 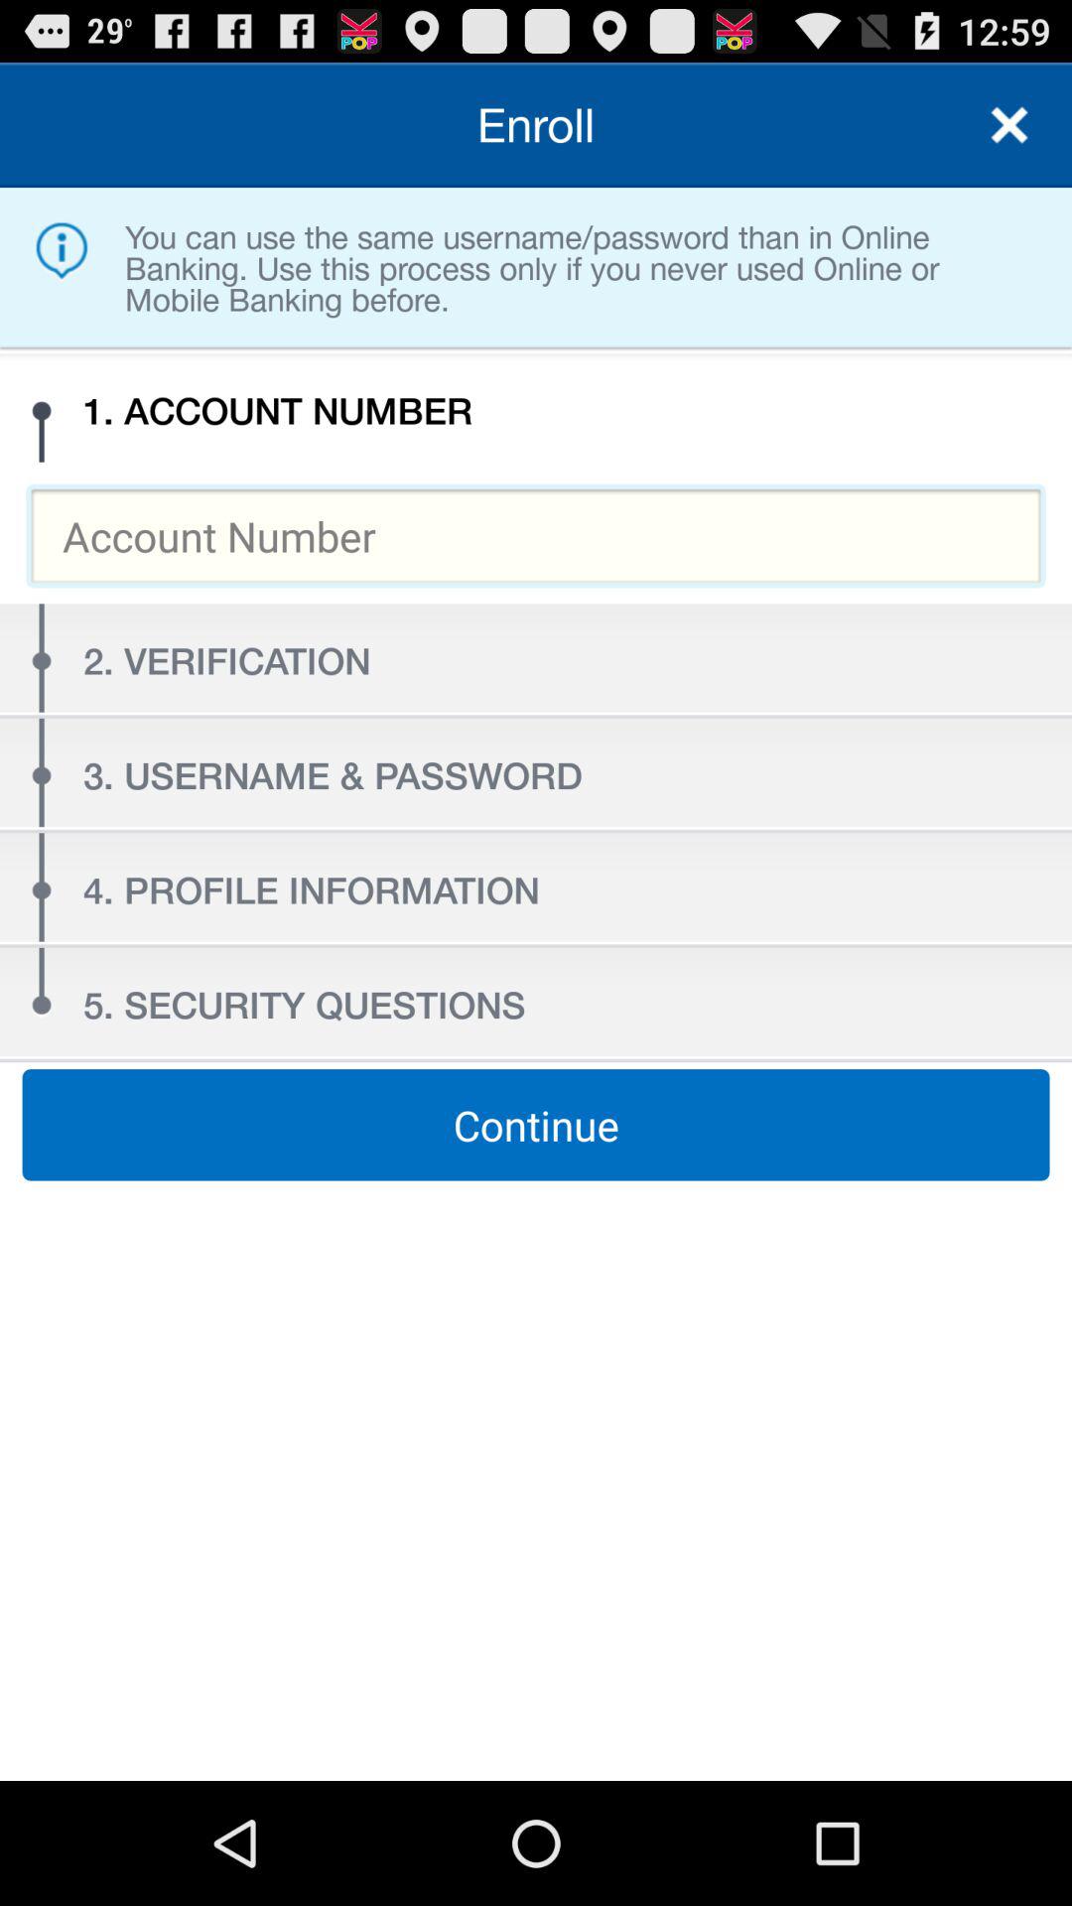 What do you see at coordinates (536, 536) in the screenshot?
I see `turn off item below the 1. account number` at bounding box center [536, 536].